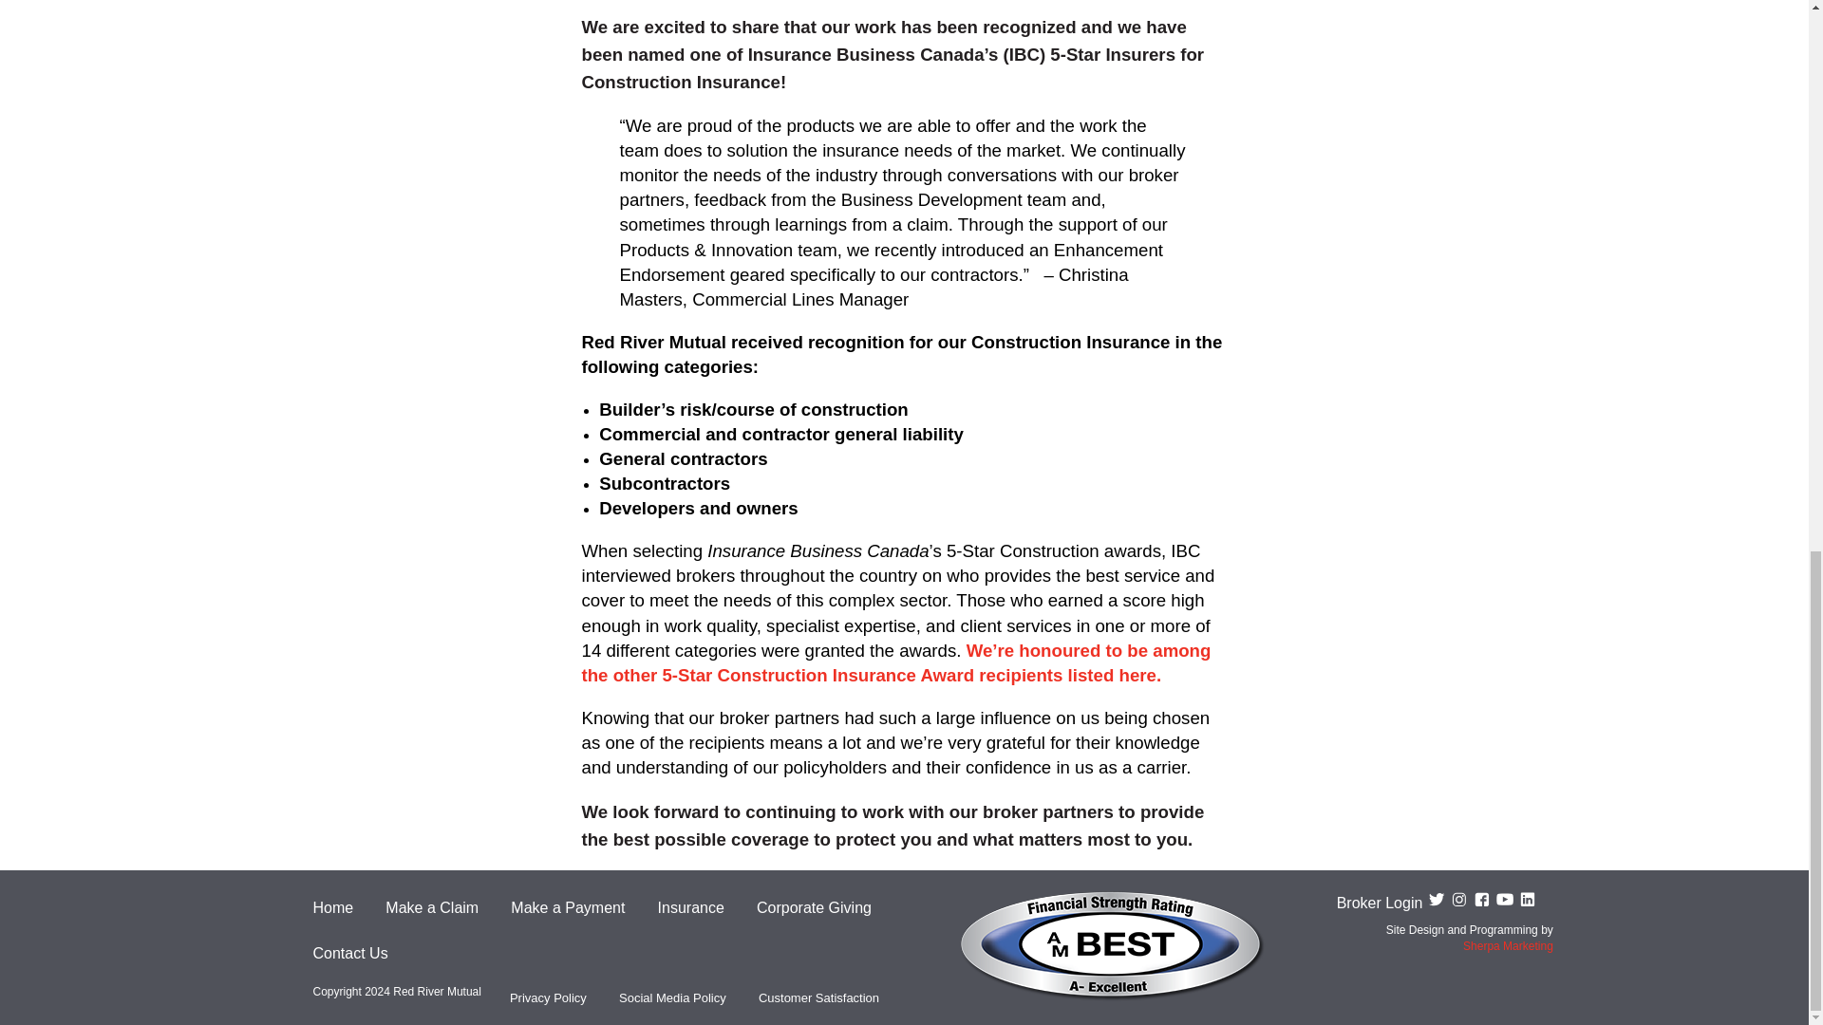  I want to click on Corporate Giving, so click(813, 907).